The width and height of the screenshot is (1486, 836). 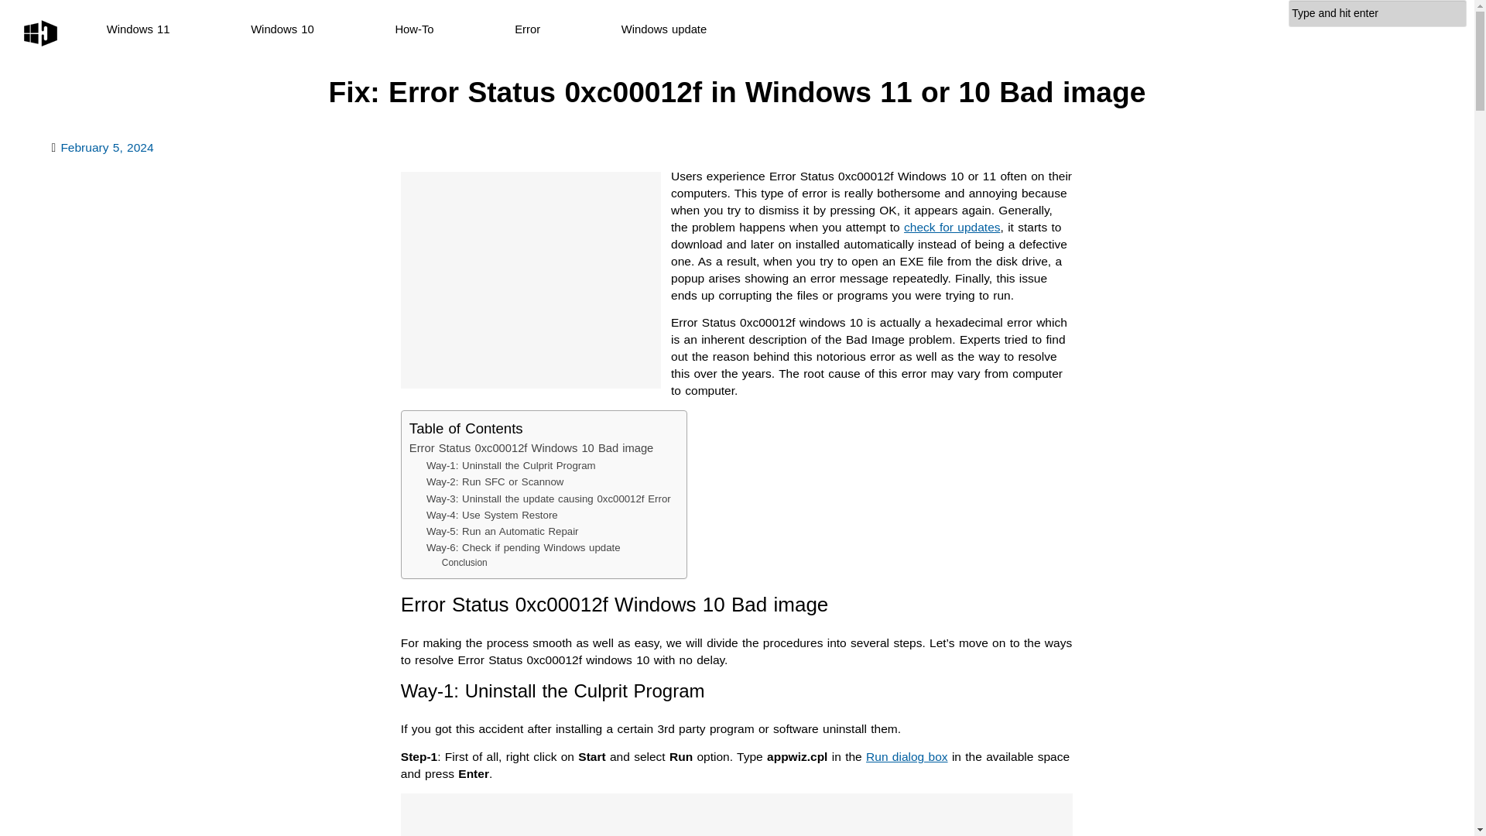 I want to click on Advertisement, so click(x=531, y=280).